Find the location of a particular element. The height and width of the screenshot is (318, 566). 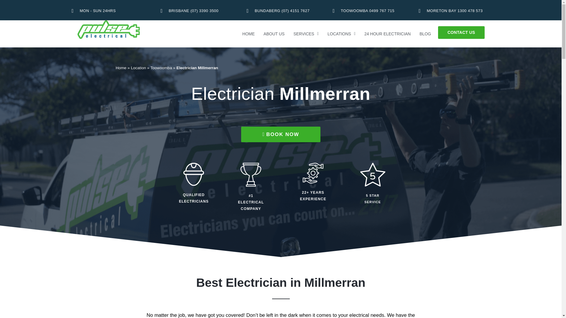

SERVICES is located at coordinates (306, 34).